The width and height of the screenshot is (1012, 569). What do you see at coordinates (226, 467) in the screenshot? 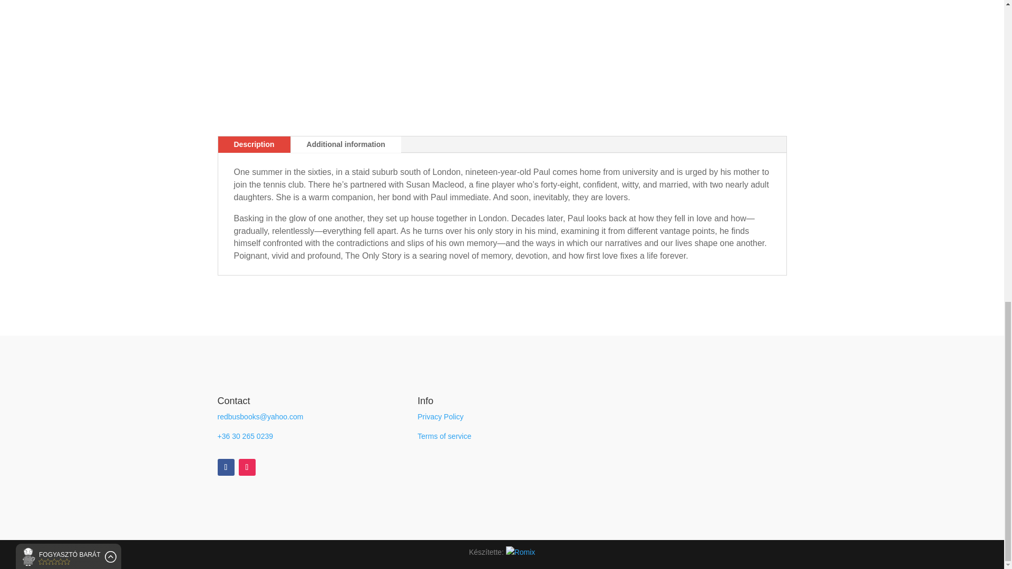
I see `Follow on Facebook` at bounding box center [226, 467].